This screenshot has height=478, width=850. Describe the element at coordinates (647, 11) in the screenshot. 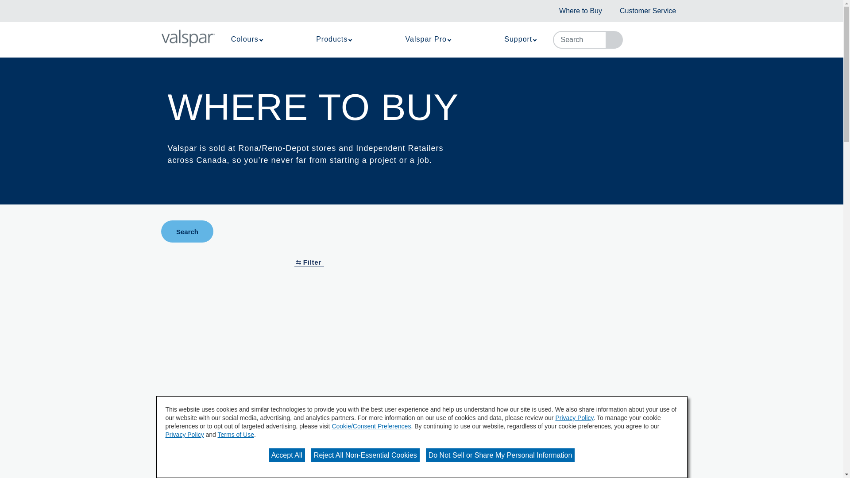

I see `Customer Service` at that location.